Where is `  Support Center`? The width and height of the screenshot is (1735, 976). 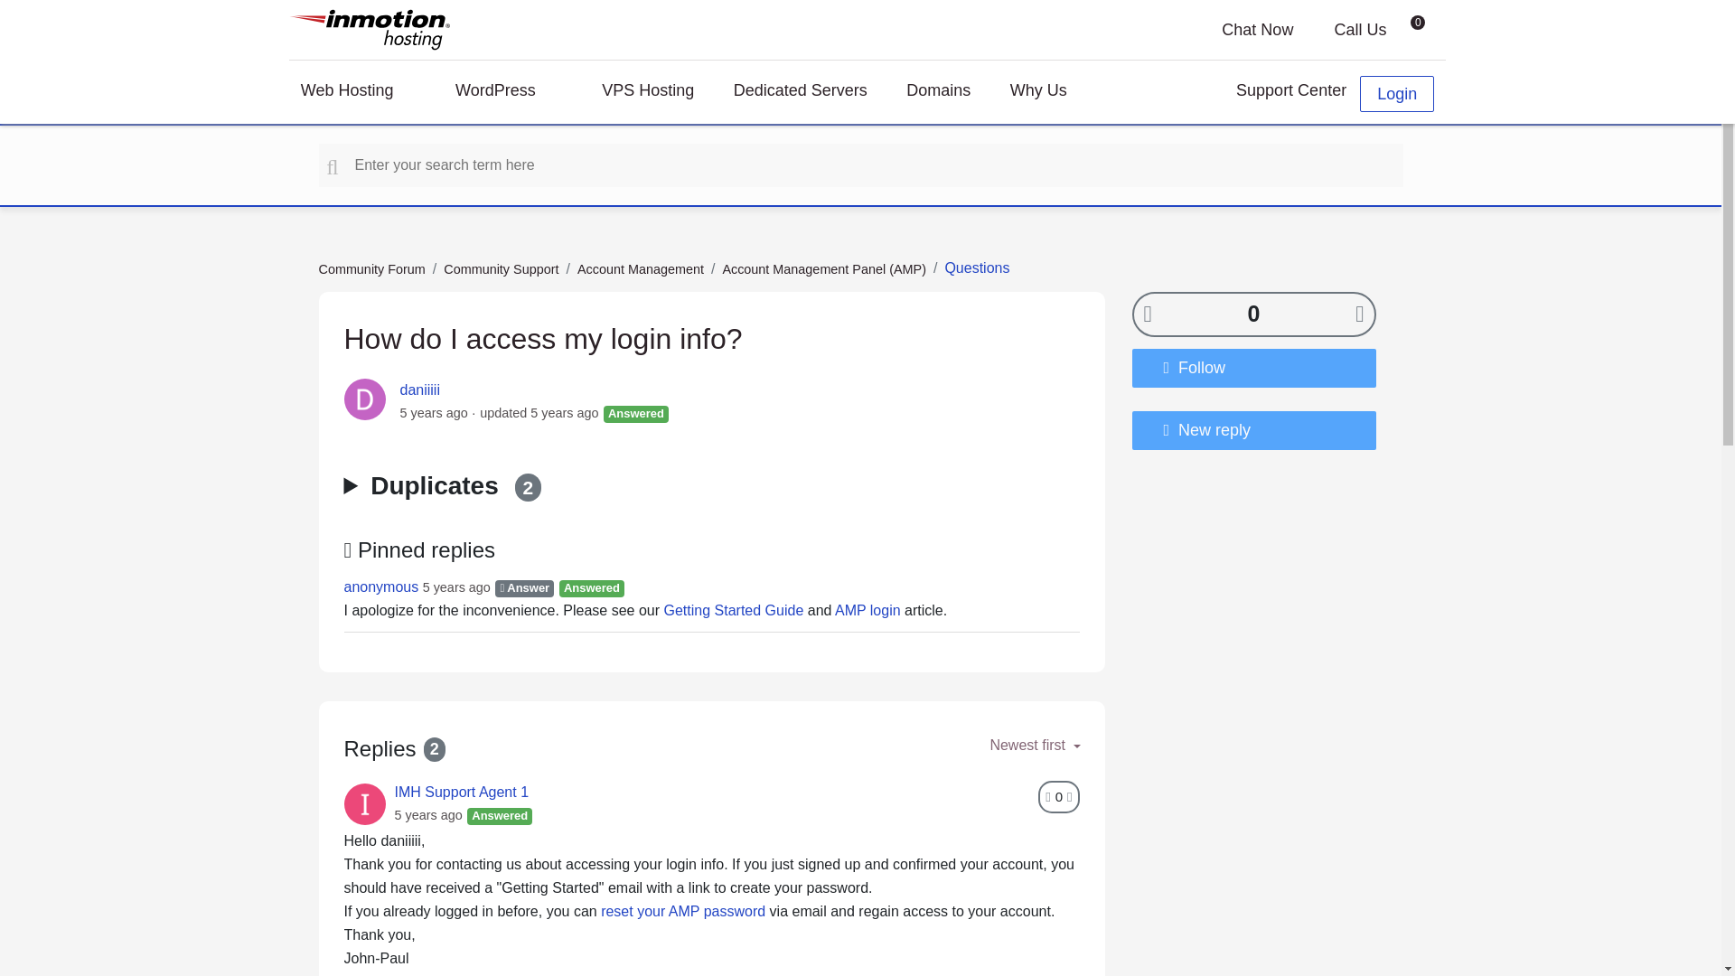   Support Center is located at coordinates (1278, 93).